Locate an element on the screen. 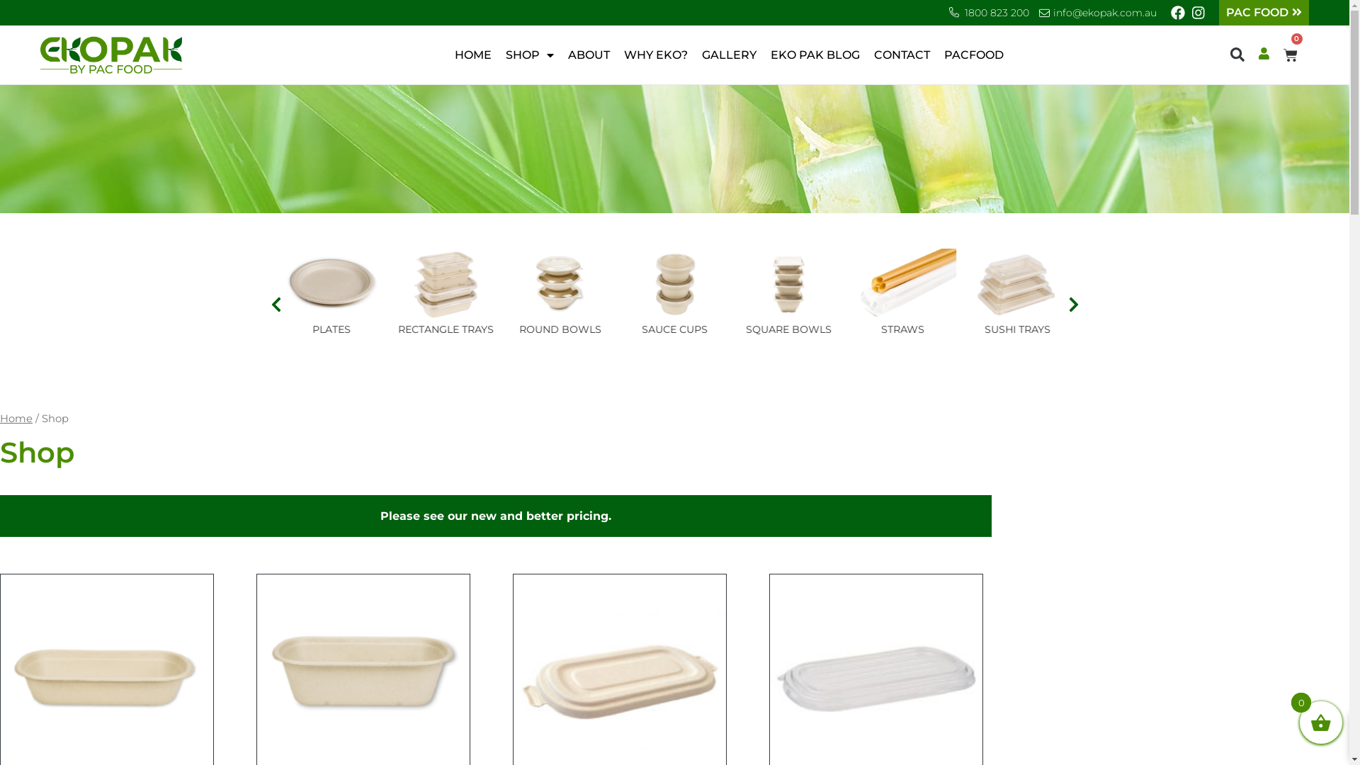 The image size is (1360, 765). Home is located at coordinates (16, 419).